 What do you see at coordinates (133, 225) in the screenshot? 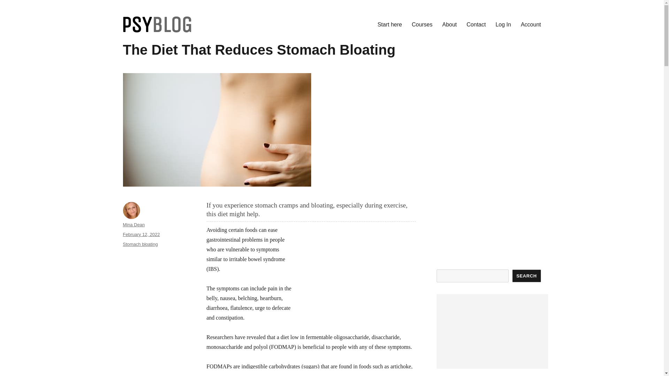
I see `Mina Dean` at bounding box center [133, 225].